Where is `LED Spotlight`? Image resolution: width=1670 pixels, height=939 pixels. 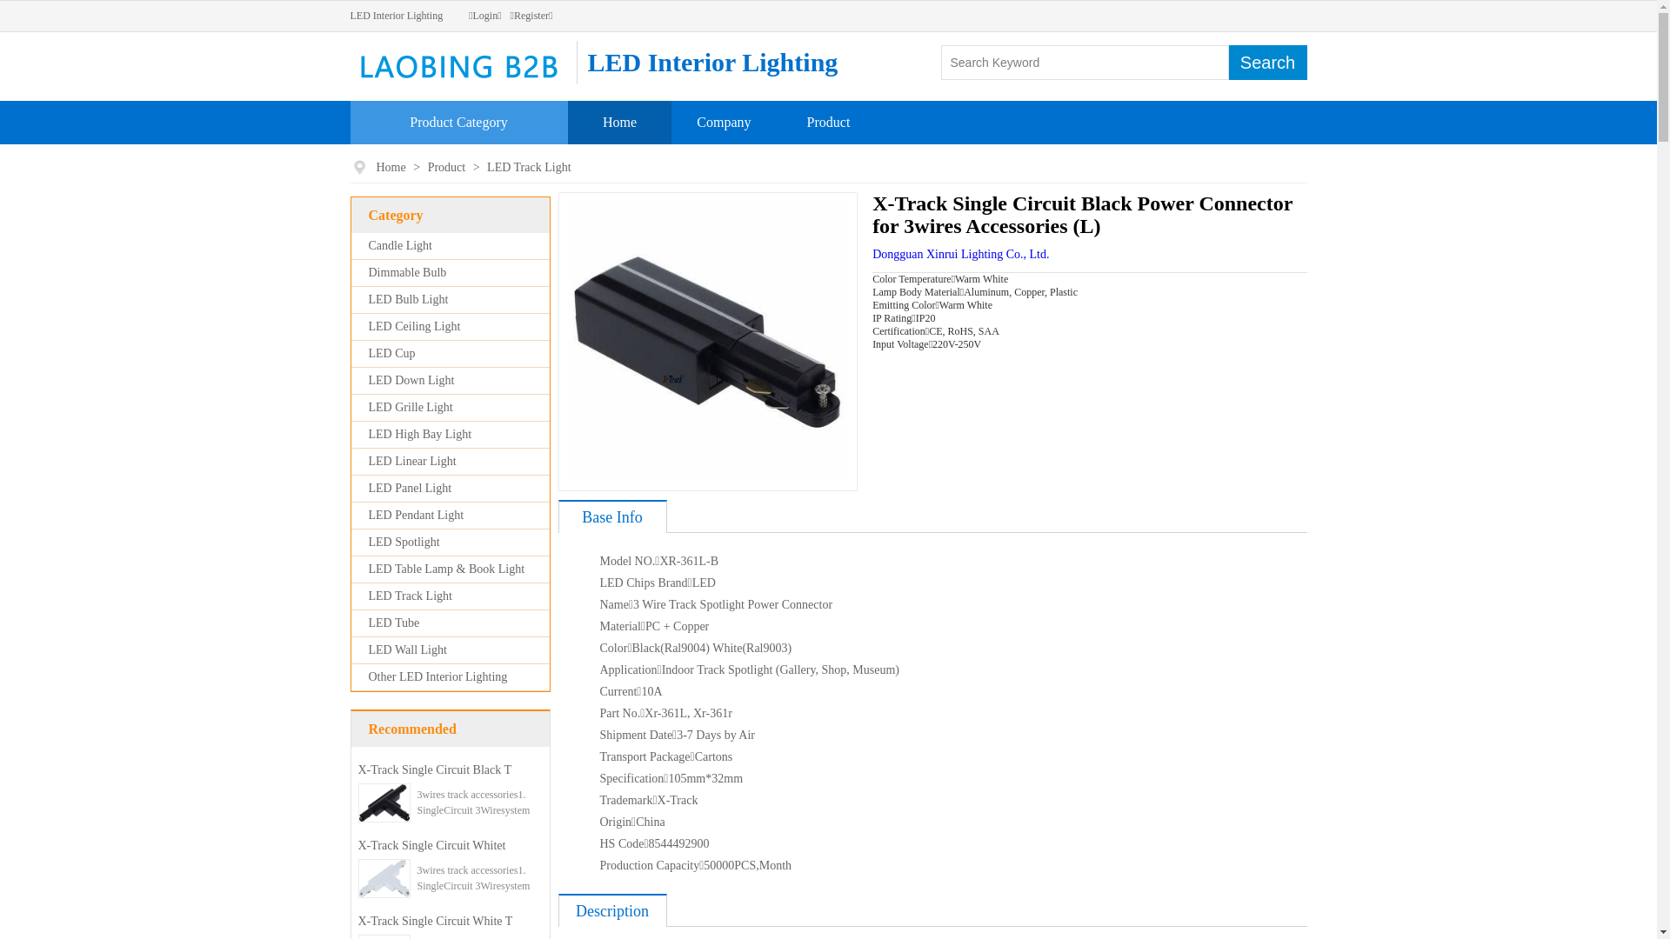 LED Spotlight is located at coordinates (404, 543).